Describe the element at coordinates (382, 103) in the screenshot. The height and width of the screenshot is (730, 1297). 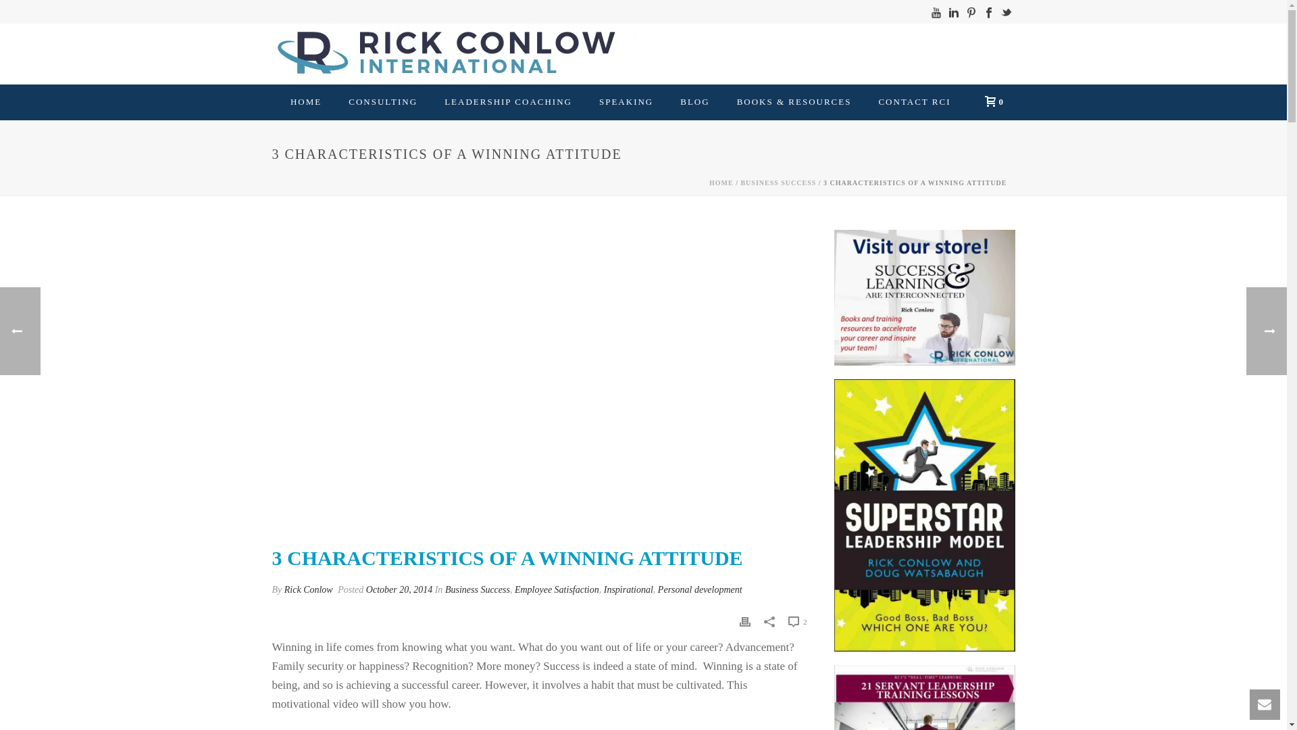
I see `CONSULTING` at that location.